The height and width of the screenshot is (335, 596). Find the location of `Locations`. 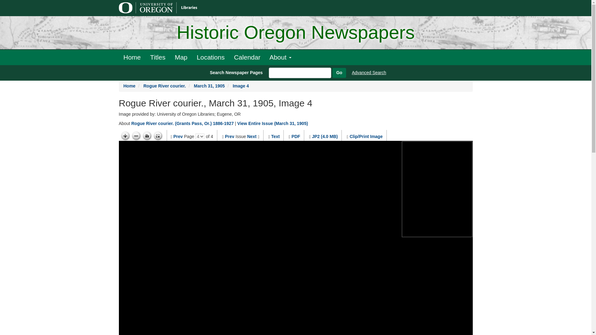

Locations is located at coordinates (210, 57).